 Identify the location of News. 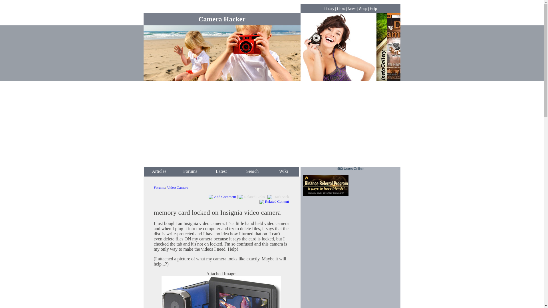
(352, 9).